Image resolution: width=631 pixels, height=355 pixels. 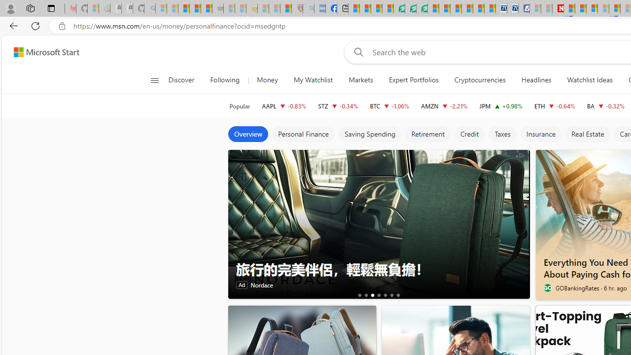 What do you see at coordinates (501, 106) in the screenshot?
I see `JPM JPMORGAN CHASE & CO. increase 216.71 +2.11 +0.98%` at bounding box center [501, 106].